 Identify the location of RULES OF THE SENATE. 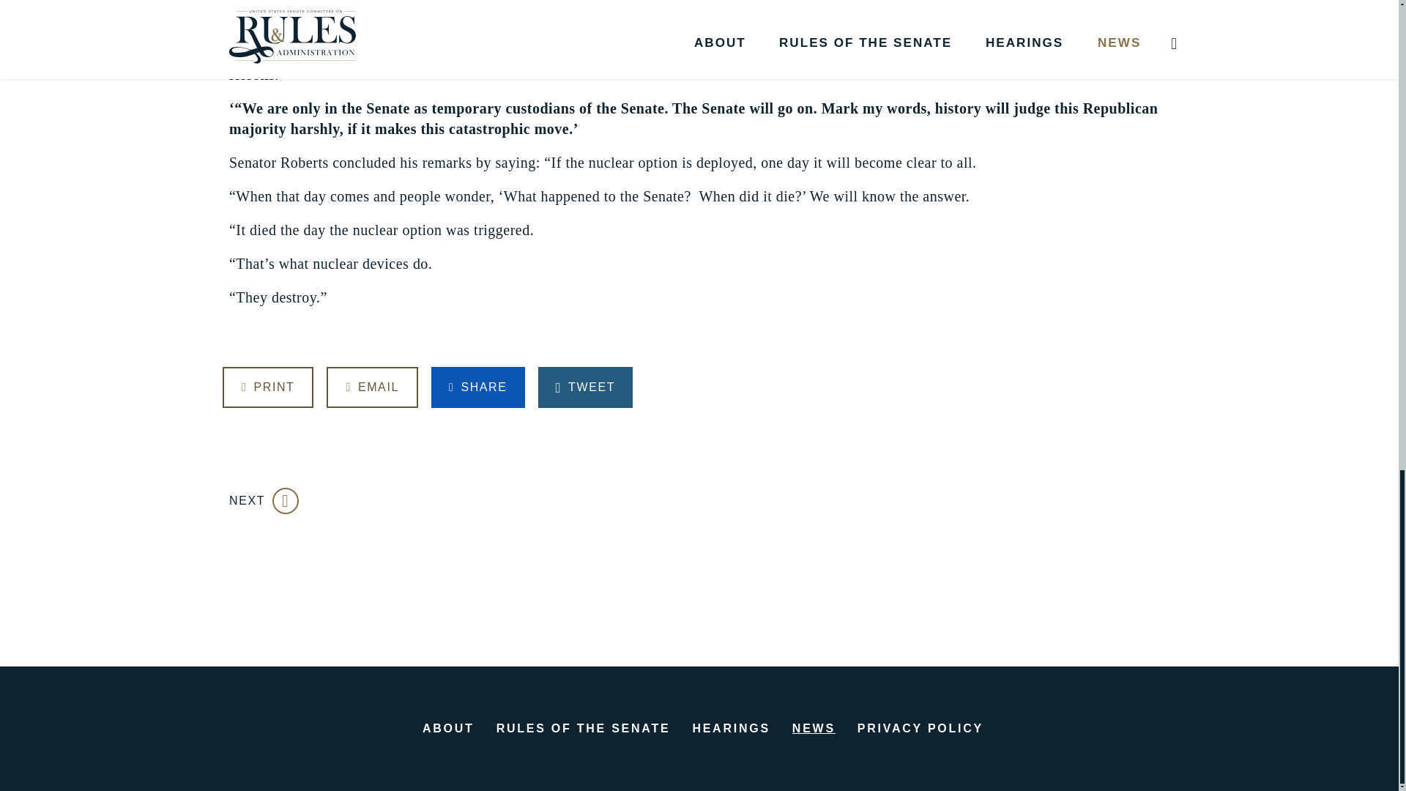
(583, 728).